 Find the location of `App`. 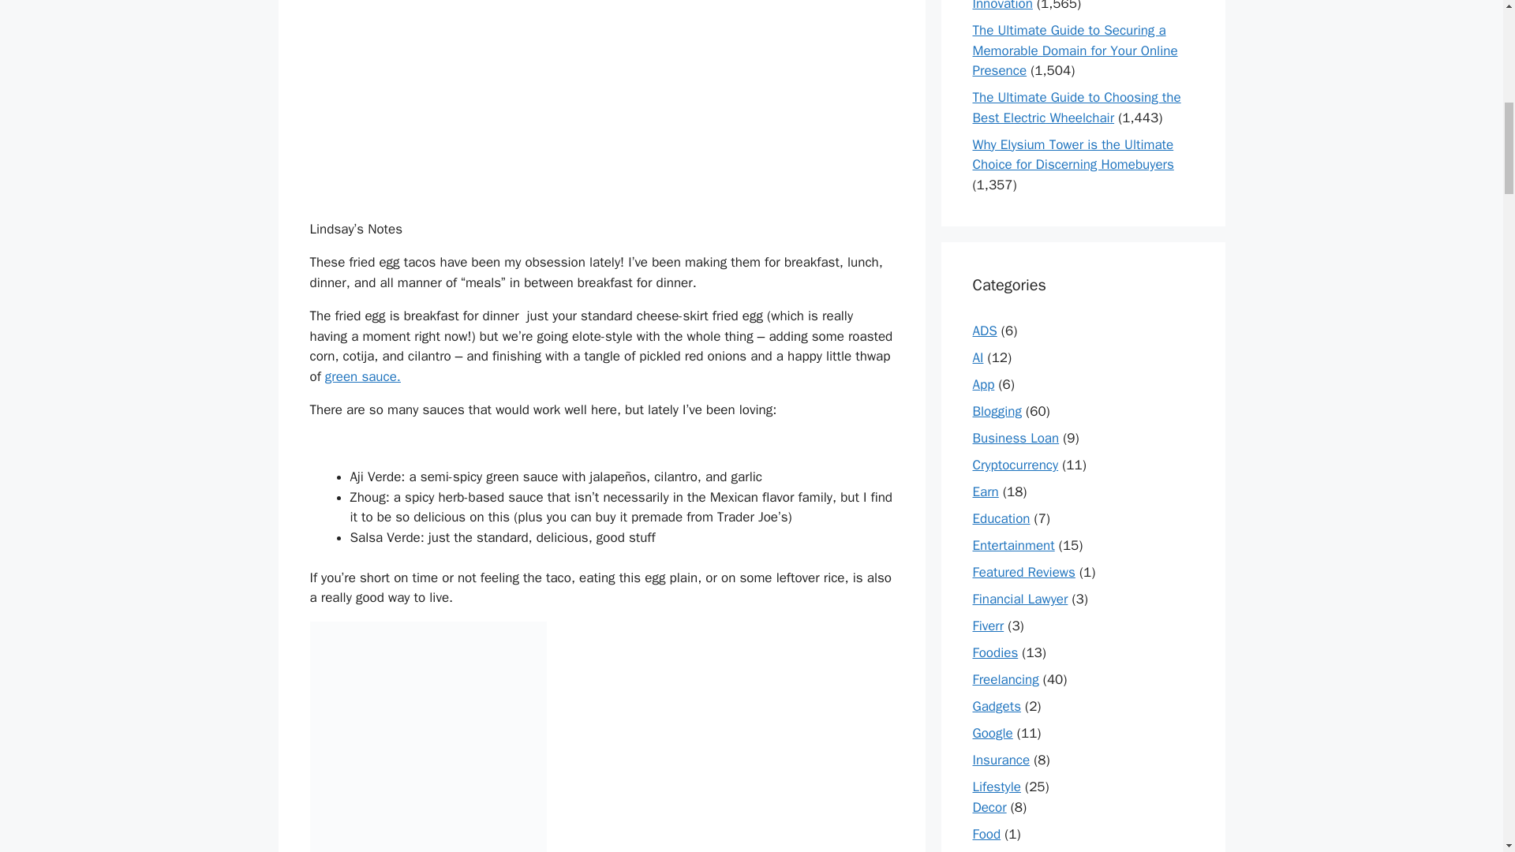

App is located at coordinates (983, 384).